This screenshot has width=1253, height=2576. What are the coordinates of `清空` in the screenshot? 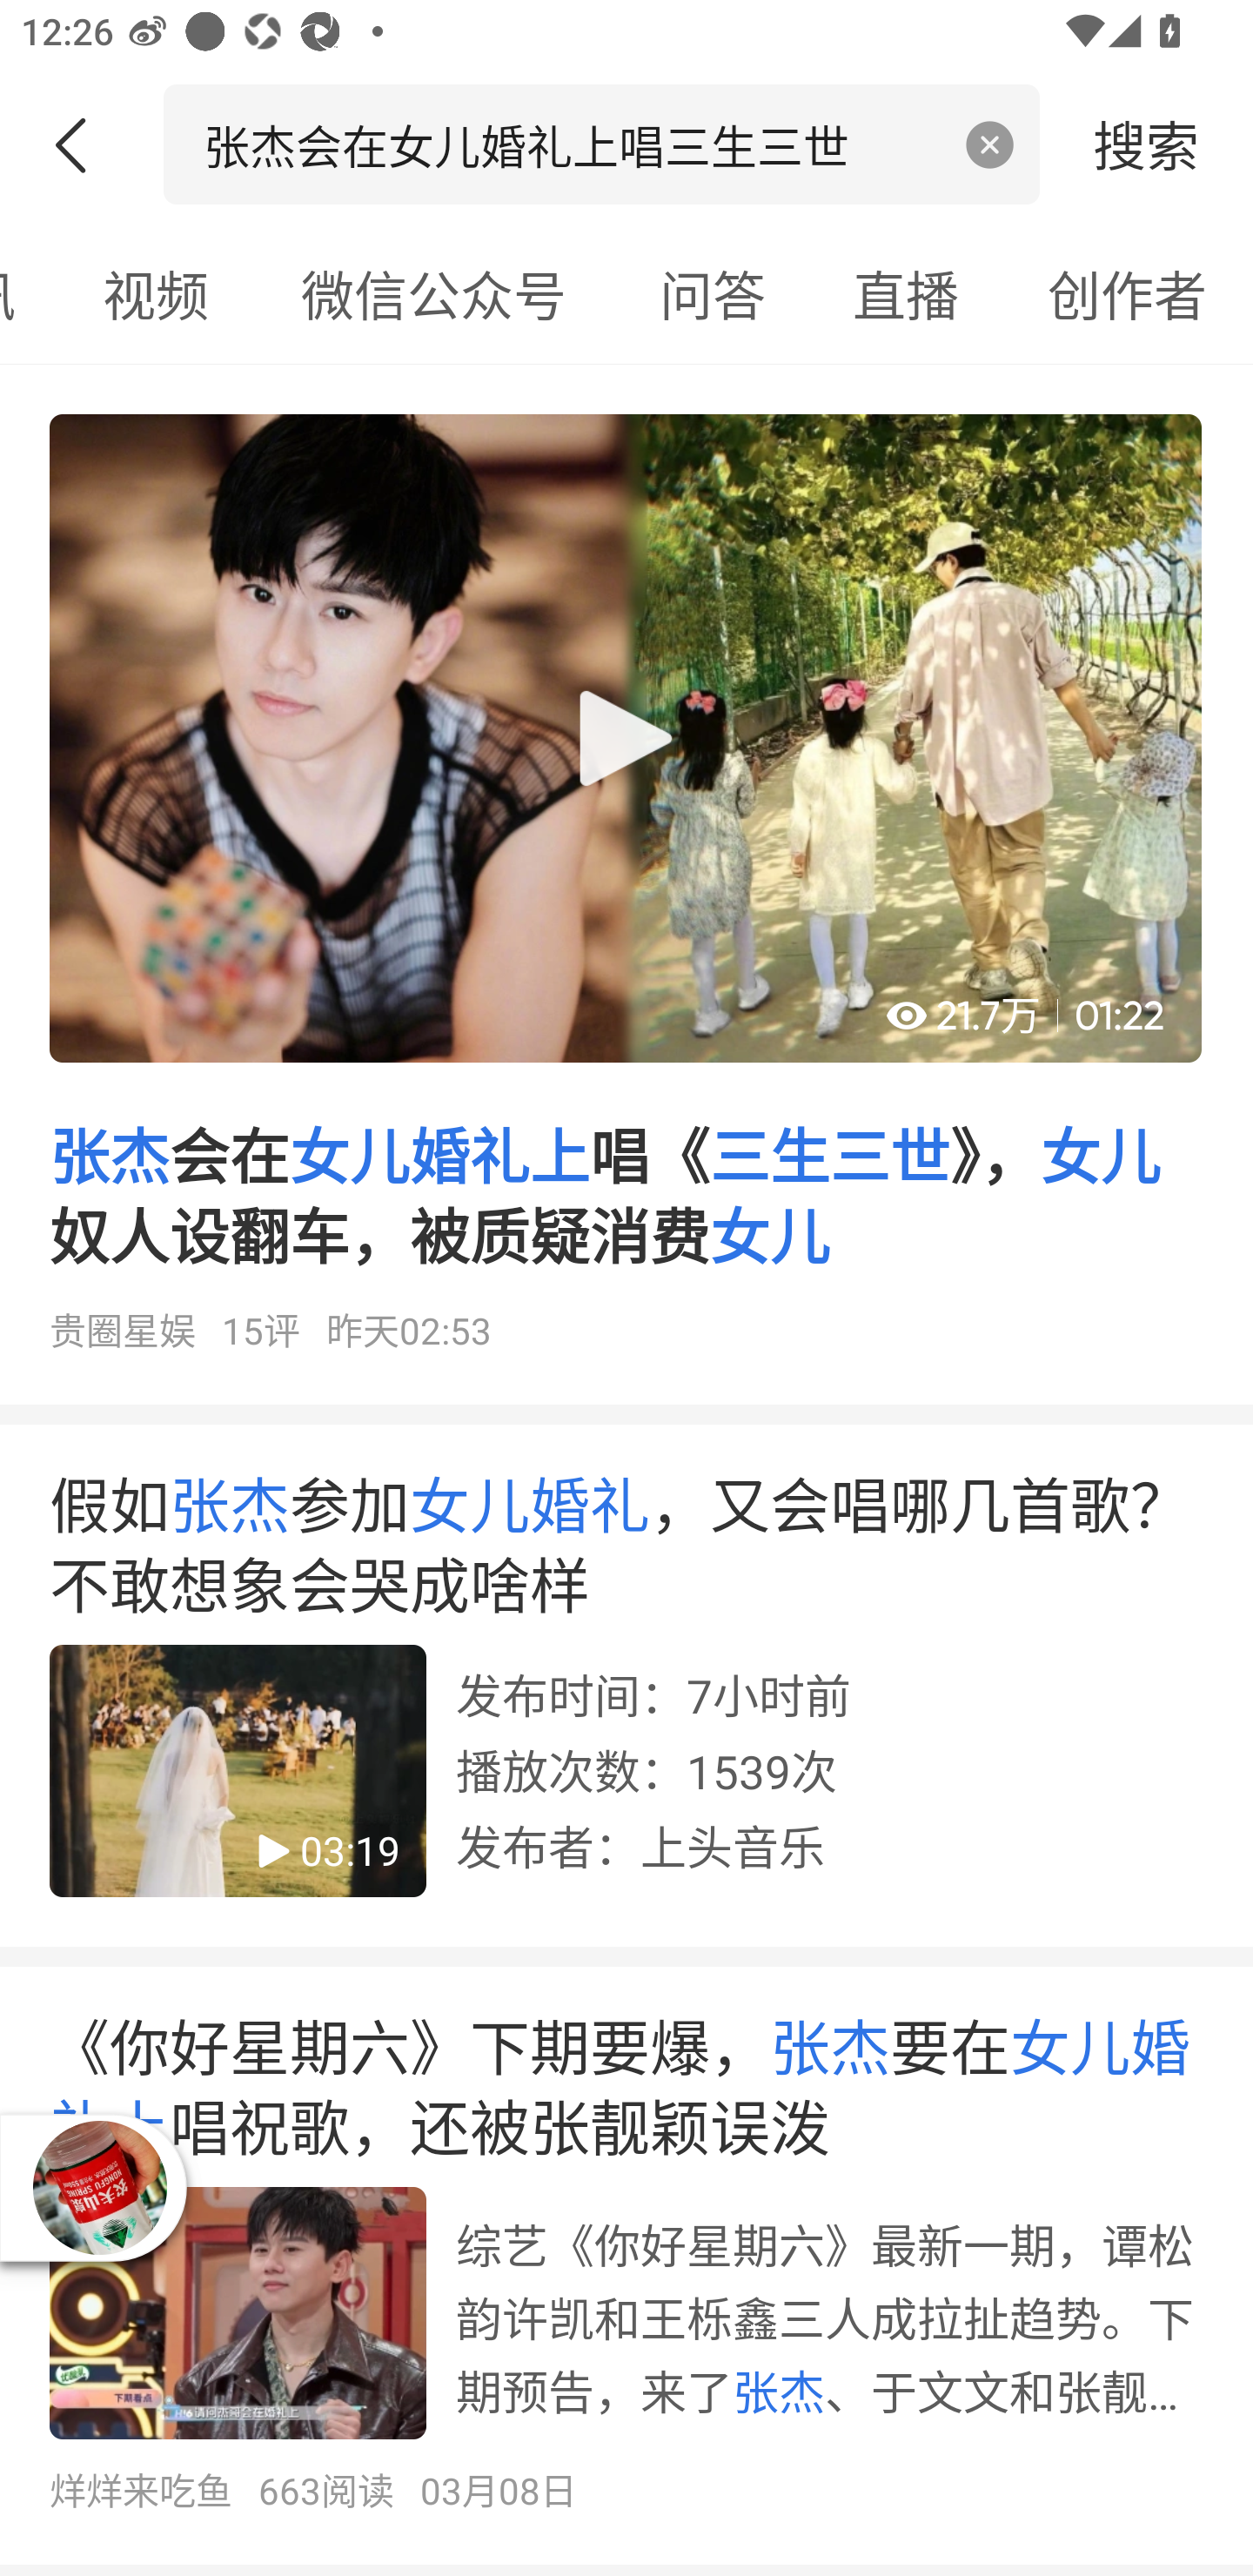 It's located at (990, 144).